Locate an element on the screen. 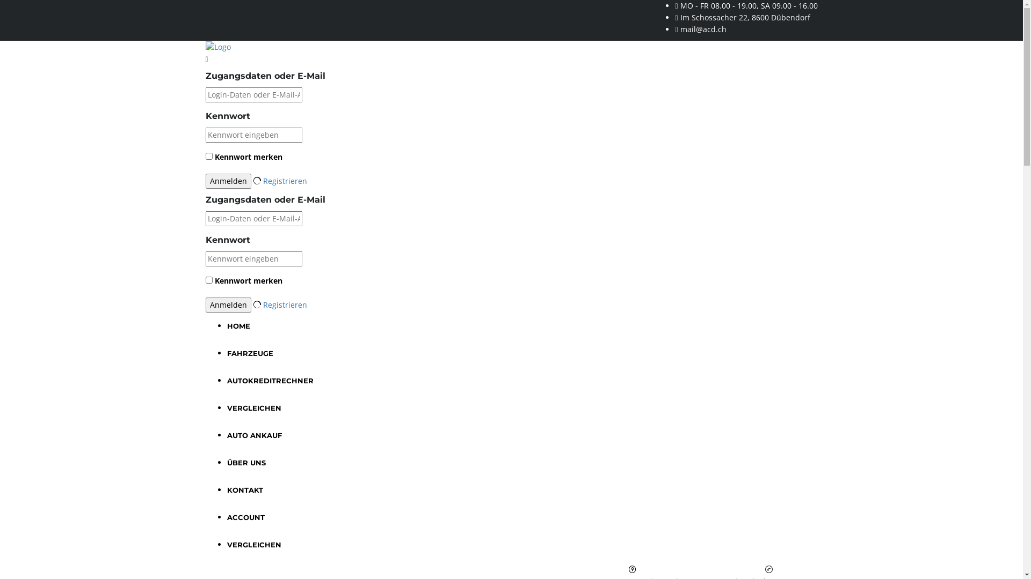  VERGLEICHEN is located at coordinates (253, 408).